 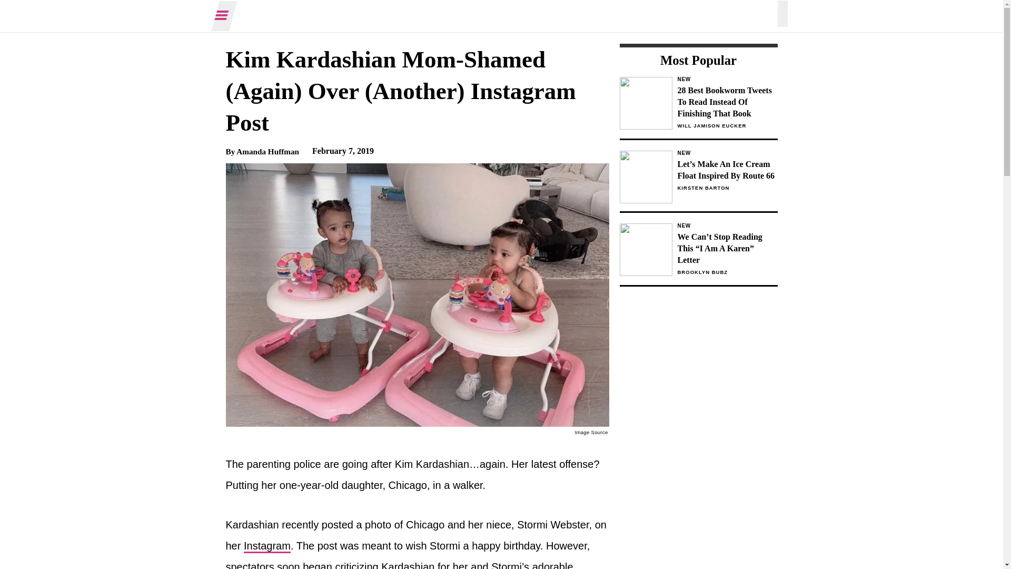 What do you see at coordinates (727, 79) in the screenshot?
I see `New` at bounding box center [727, 79].